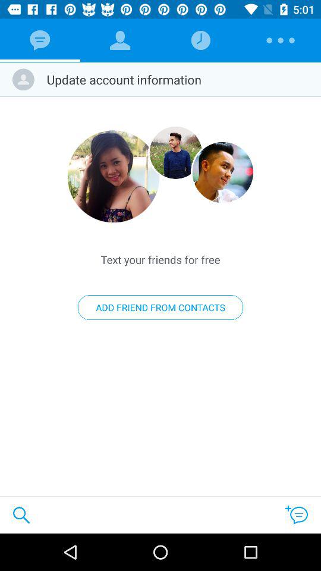  I want to click on click the profile, so click(114, 176).